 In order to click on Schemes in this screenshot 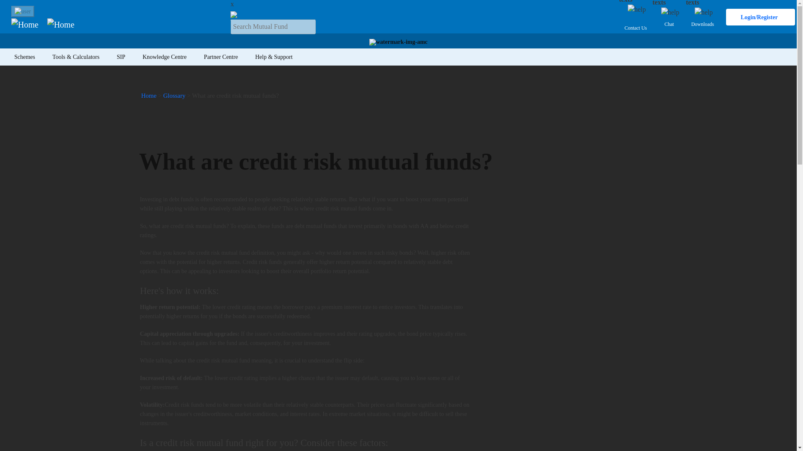, I will do `click(24, 57)`.